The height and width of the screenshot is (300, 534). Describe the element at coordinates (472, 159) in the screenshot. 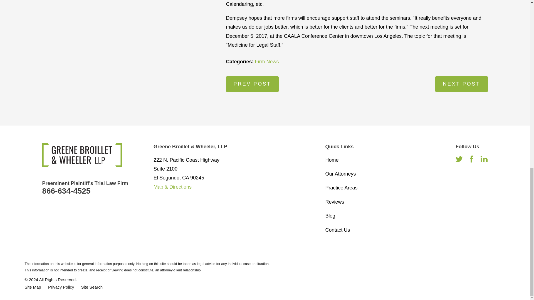

I see `Facebook` at that location.